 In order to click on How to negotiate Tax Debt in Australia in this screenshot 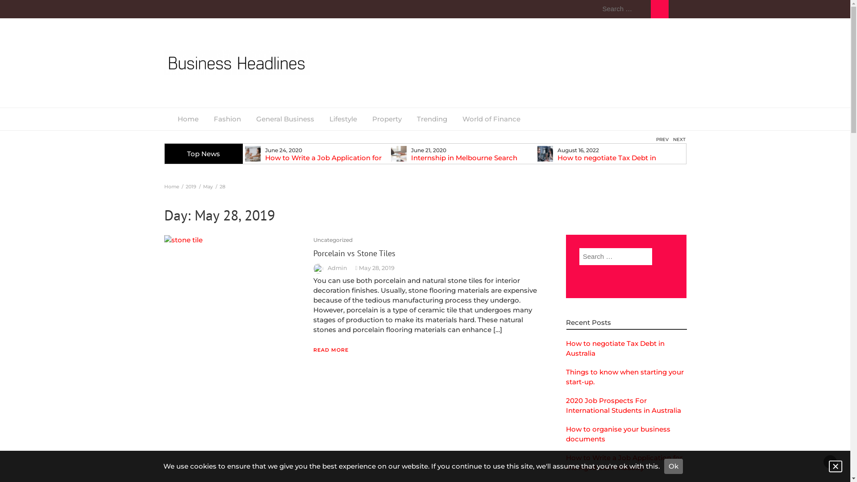, I will do `click(615, 348)`.